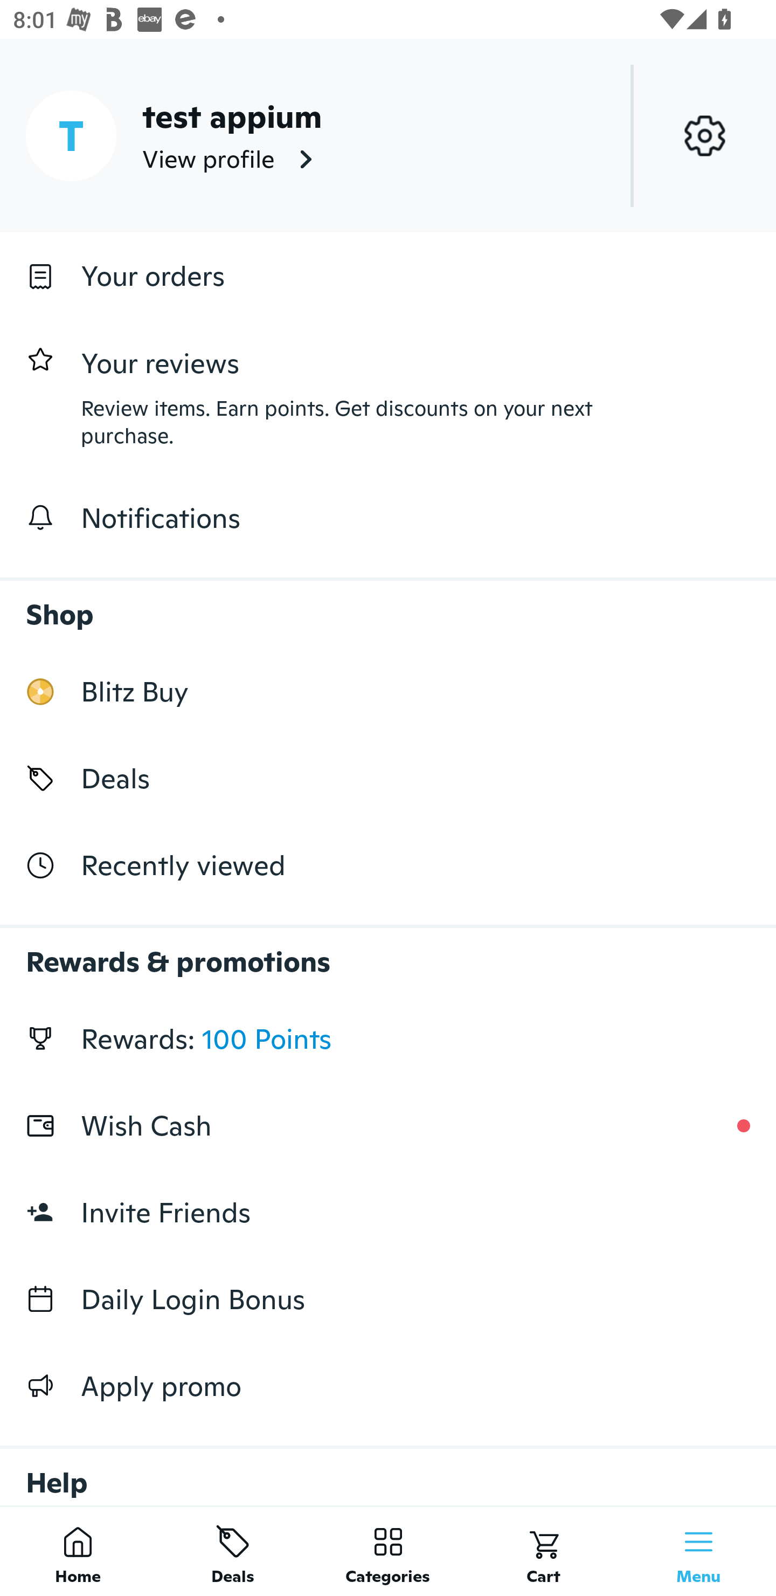 The image size is (776, 1596). I want to click on Rewards & promotions, so click(388, 952).